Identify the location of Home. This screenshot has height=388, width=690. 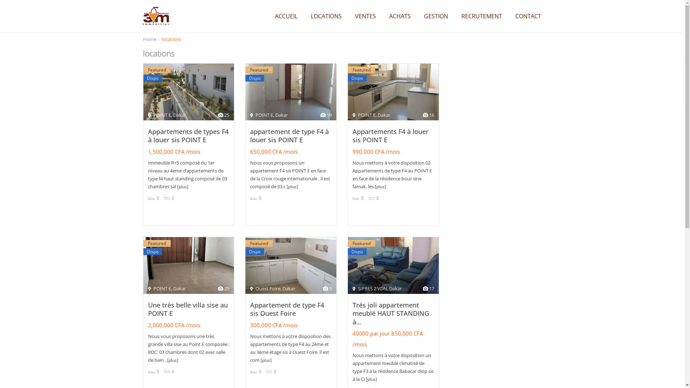
(149, 39).